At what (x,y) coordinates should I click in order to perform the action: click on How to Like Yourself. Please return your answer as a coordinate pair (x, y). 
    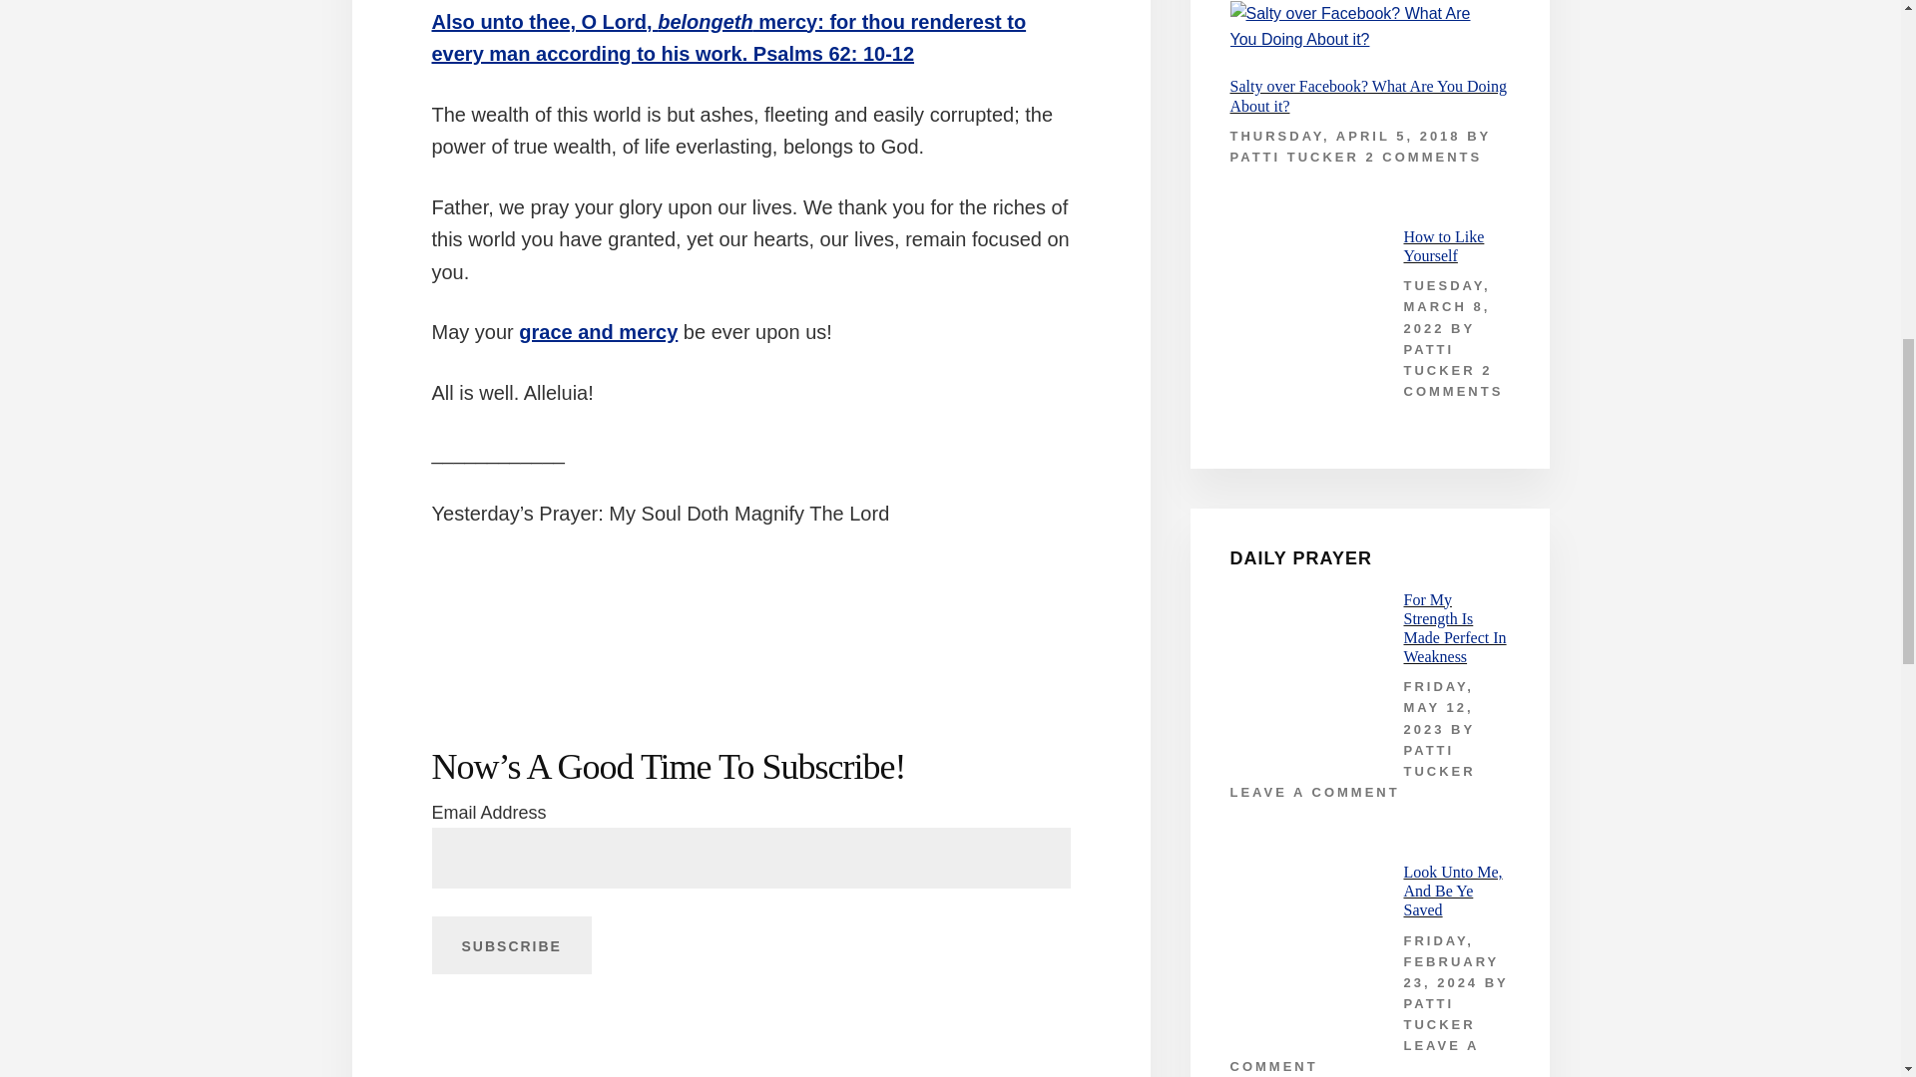
    Looking at the image, I should click on (1443, 245).